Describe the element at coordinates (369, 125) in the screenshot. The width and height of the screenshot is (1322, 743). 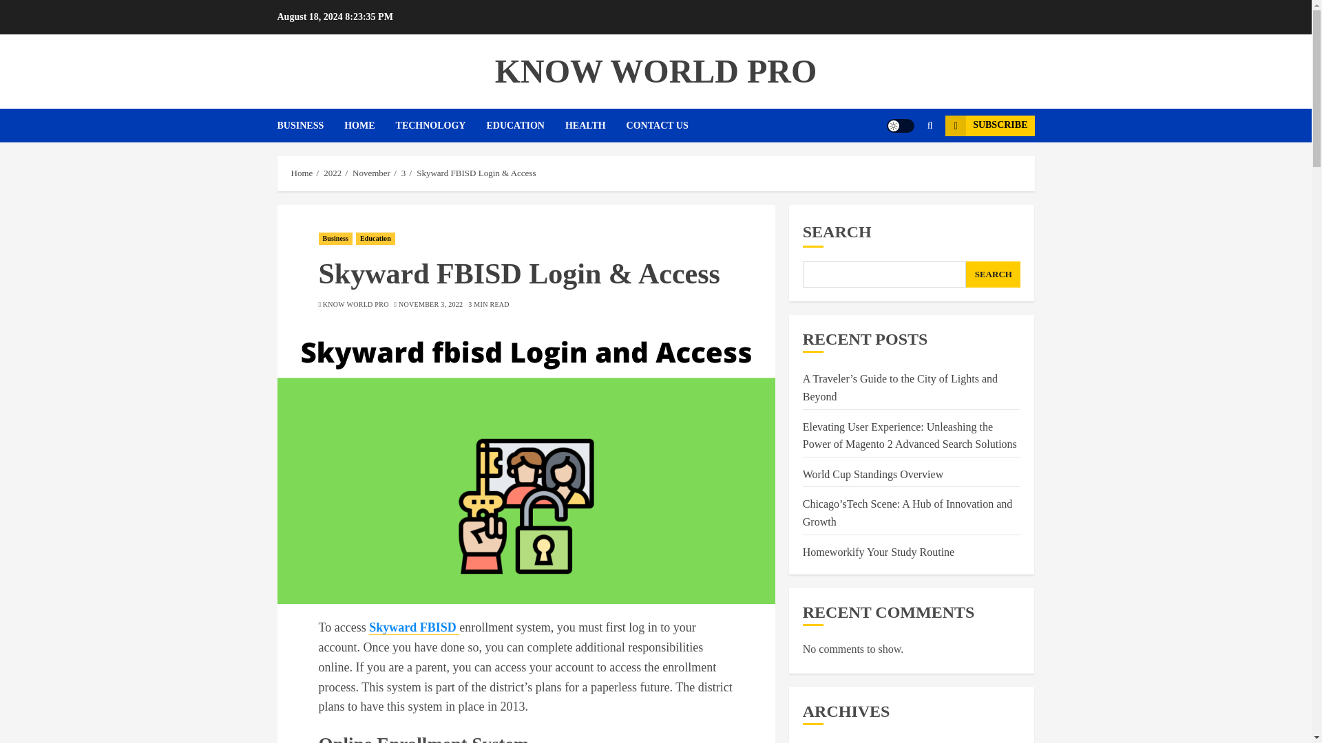
I see `HOME` at that location.